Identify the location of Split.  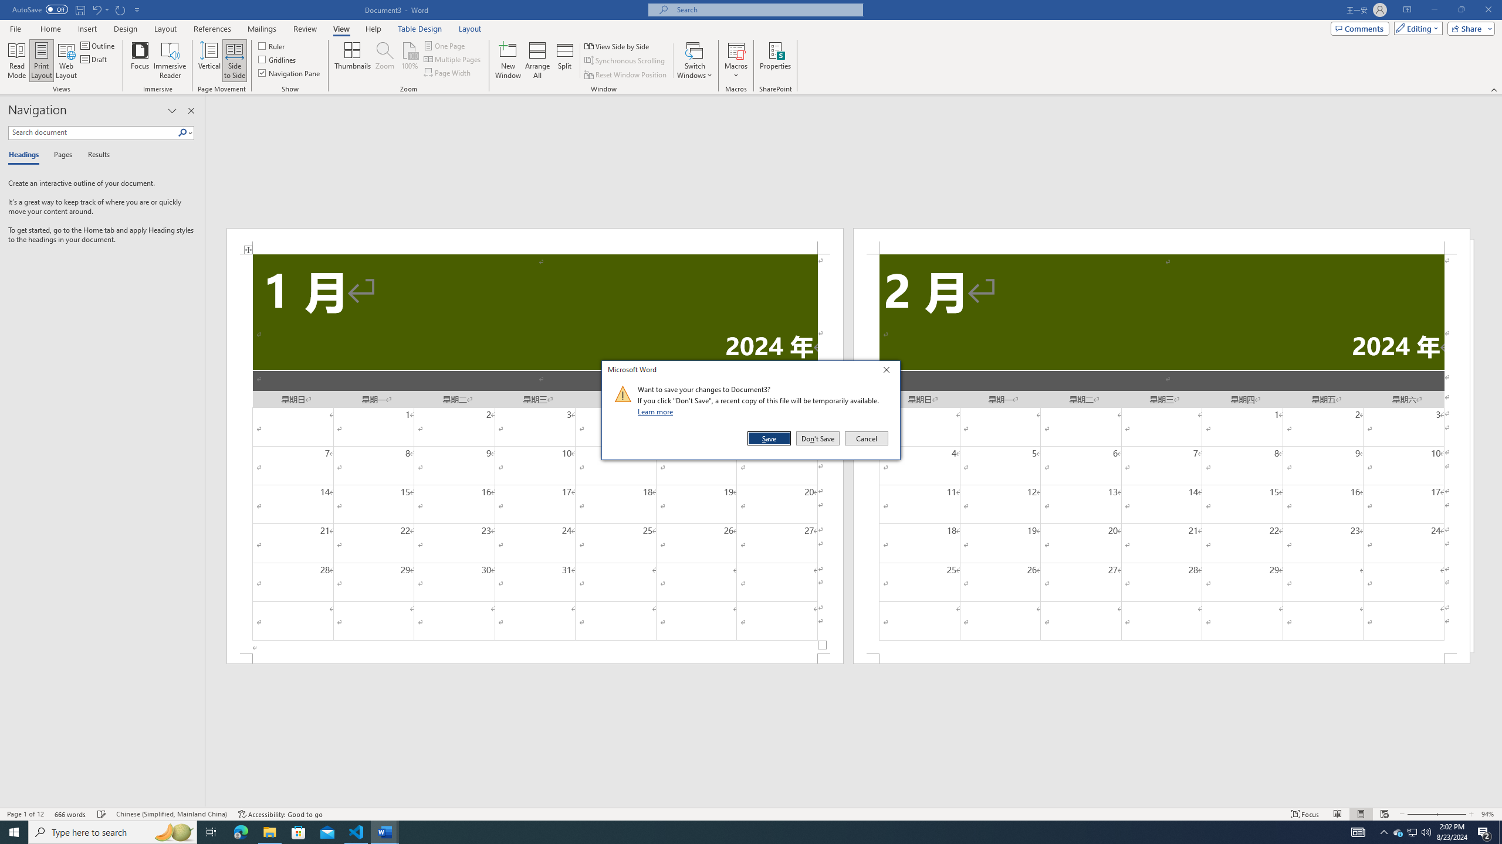
(564, 60).